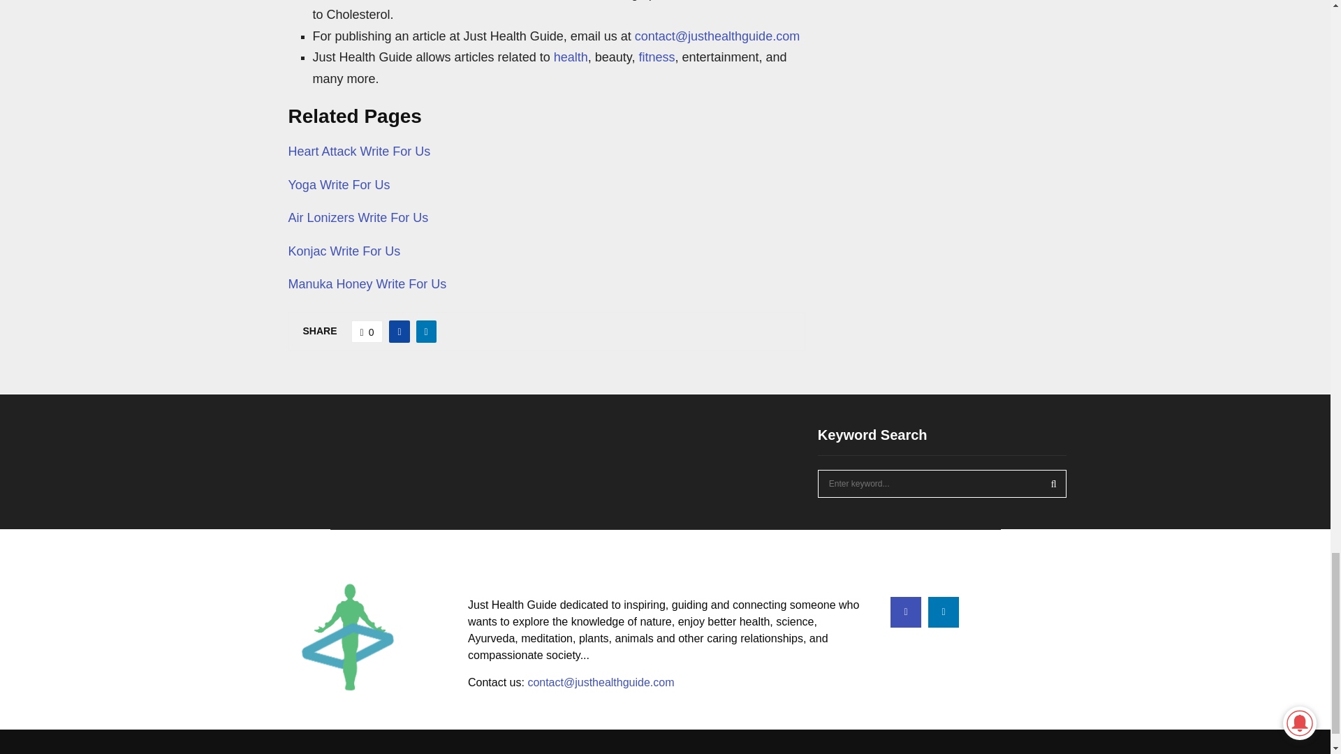  What do you see at coordinates (367, 332) in the screenshot?
I see `Like` at bounding box center [367, 332].